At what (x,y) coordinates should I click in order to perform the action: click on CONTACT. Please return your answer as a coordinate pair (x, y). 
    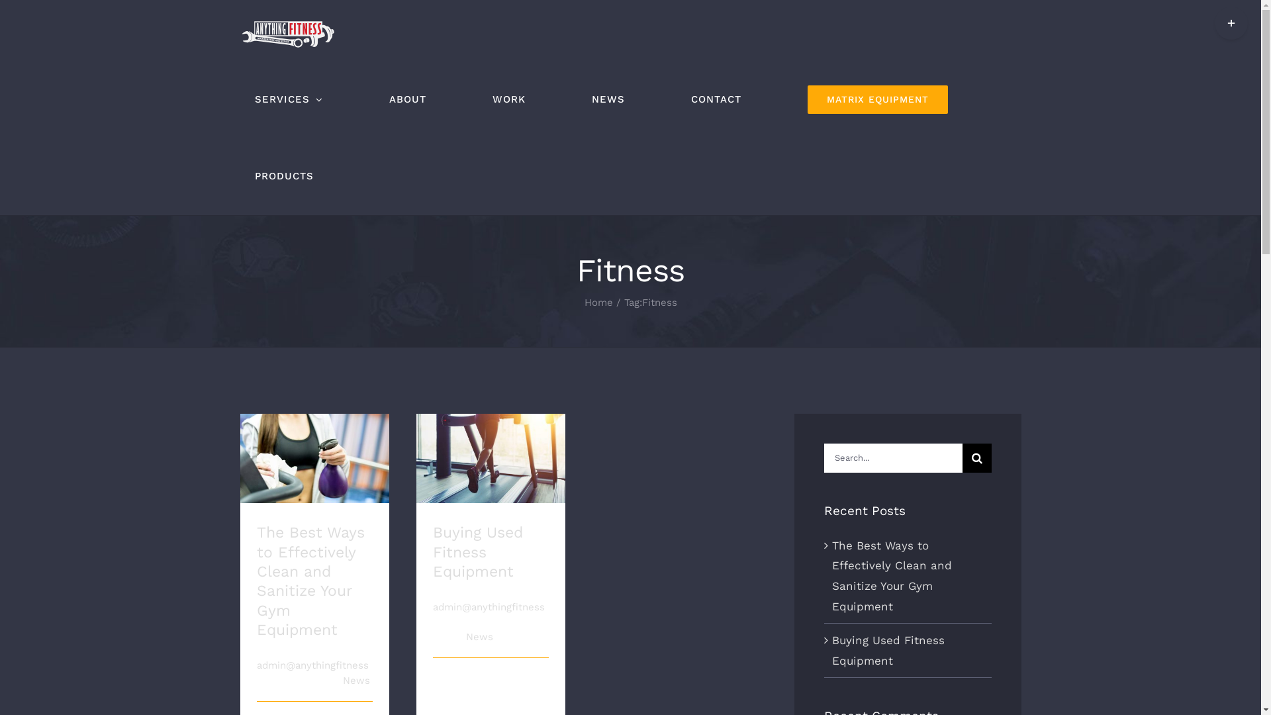
    Looking at the image, I should click on (716, 100).